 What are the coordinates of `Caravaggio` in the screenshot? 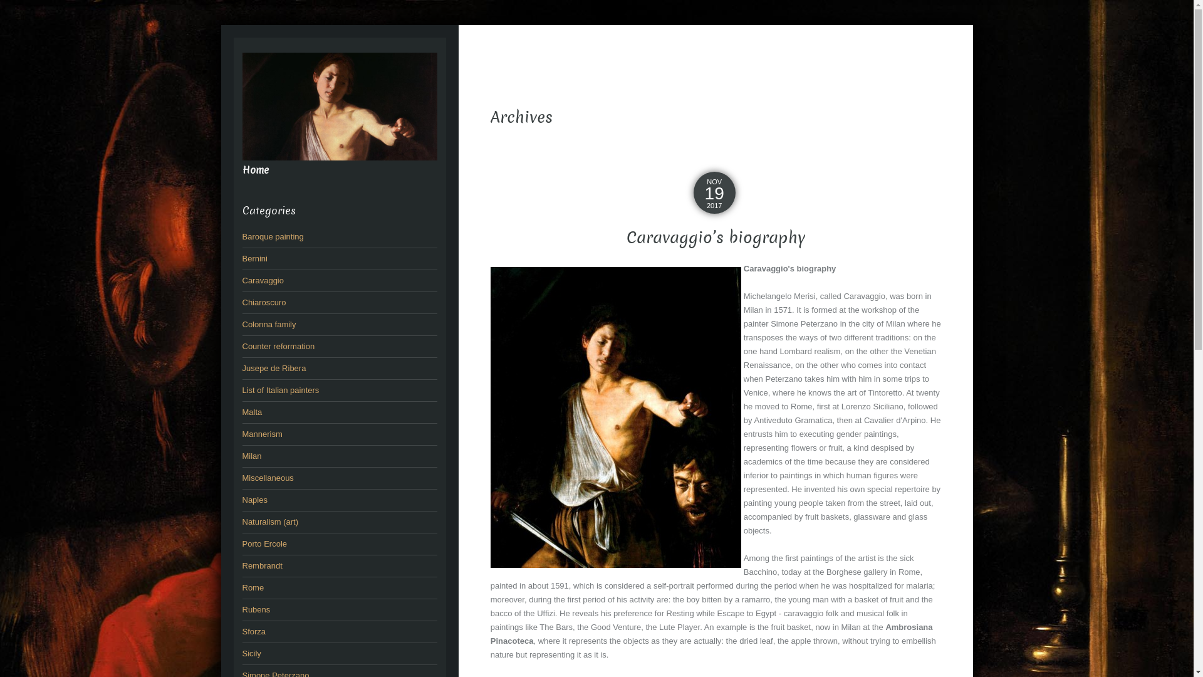 It's located at (263, 281).